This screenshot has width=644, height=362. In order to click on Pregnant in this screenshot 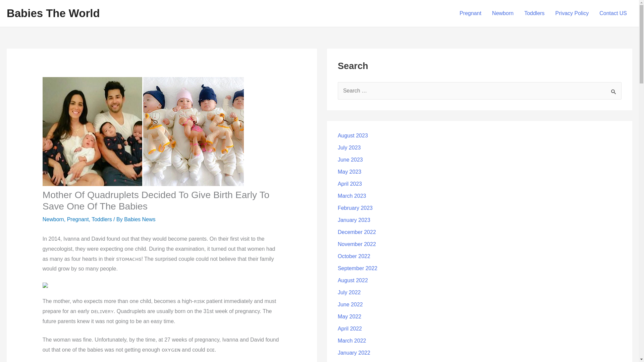, I will do `click(78, 219)`.